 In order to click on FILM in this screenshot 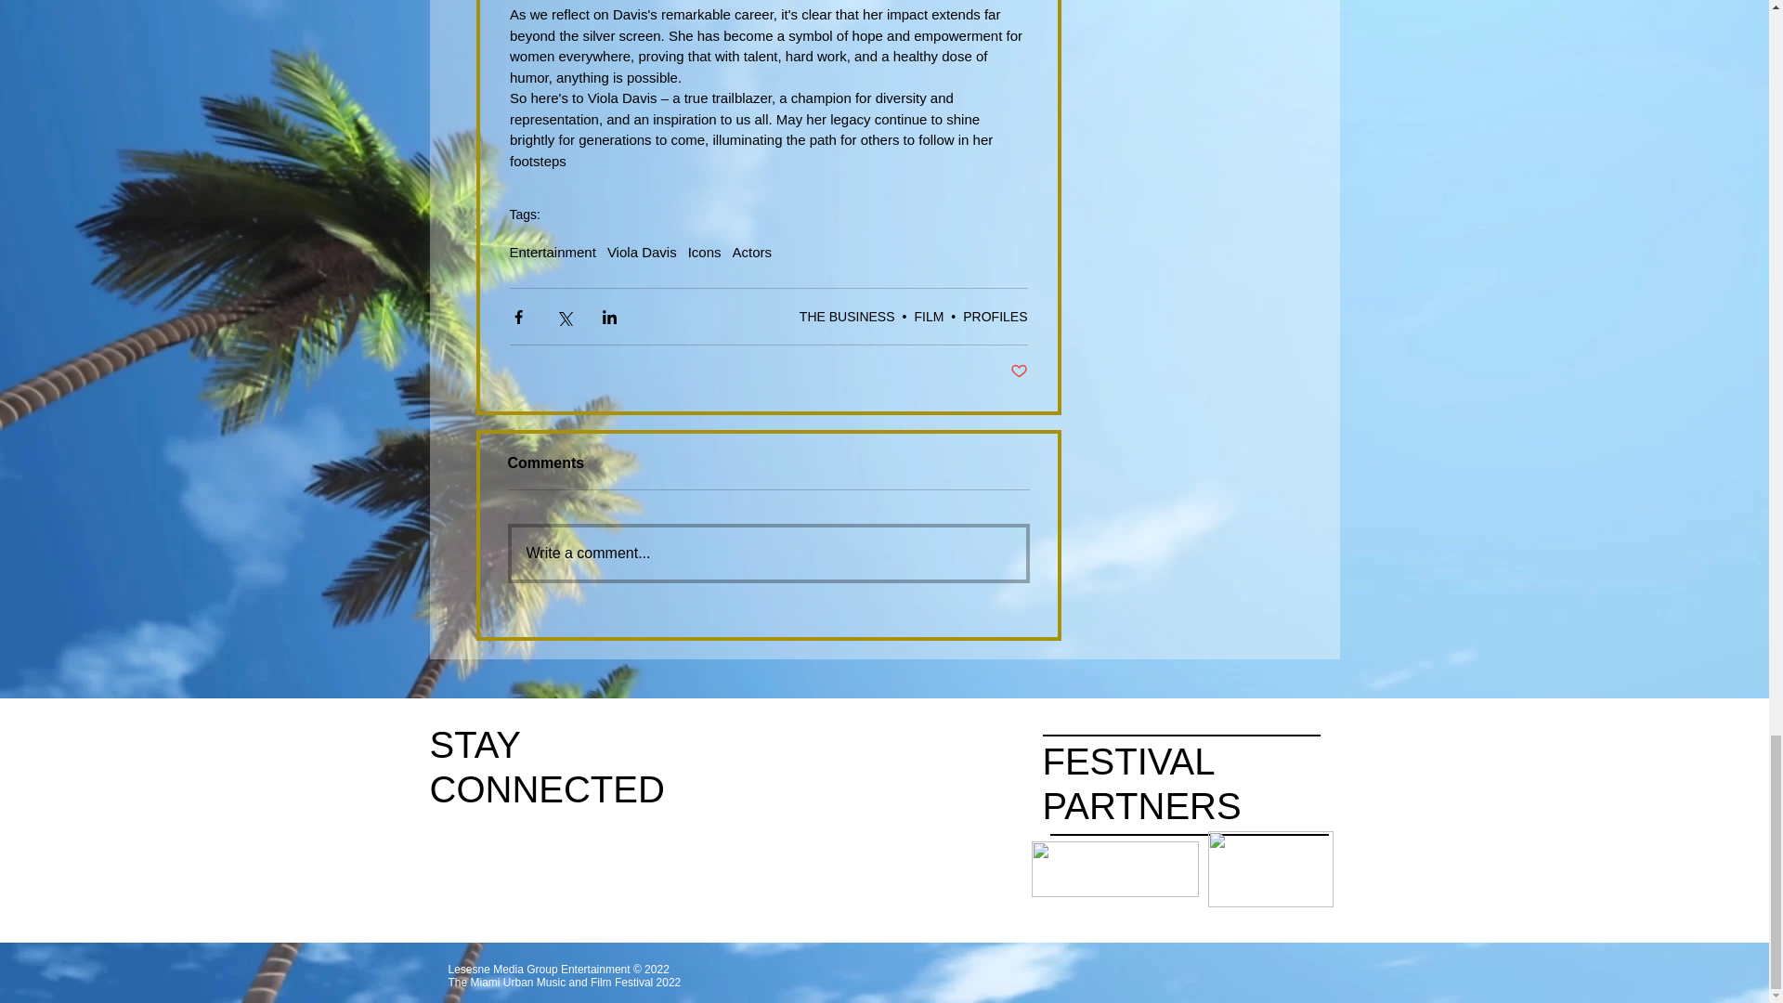, I will do `click(928, 316)`.